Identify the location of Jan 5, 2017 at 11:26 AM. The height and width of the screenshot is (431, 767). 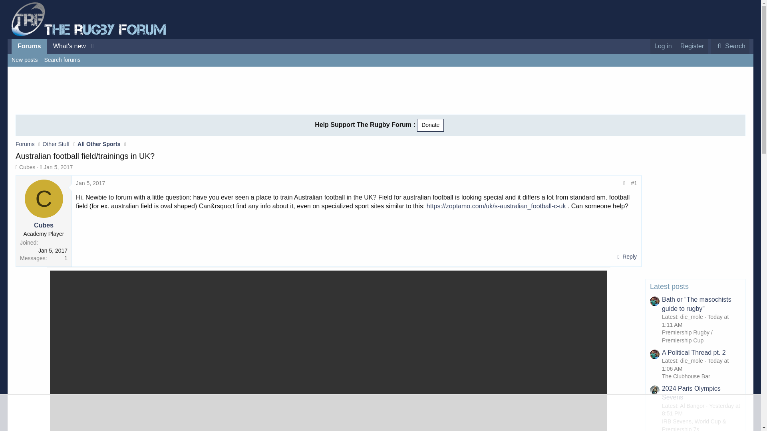
(55, 55).